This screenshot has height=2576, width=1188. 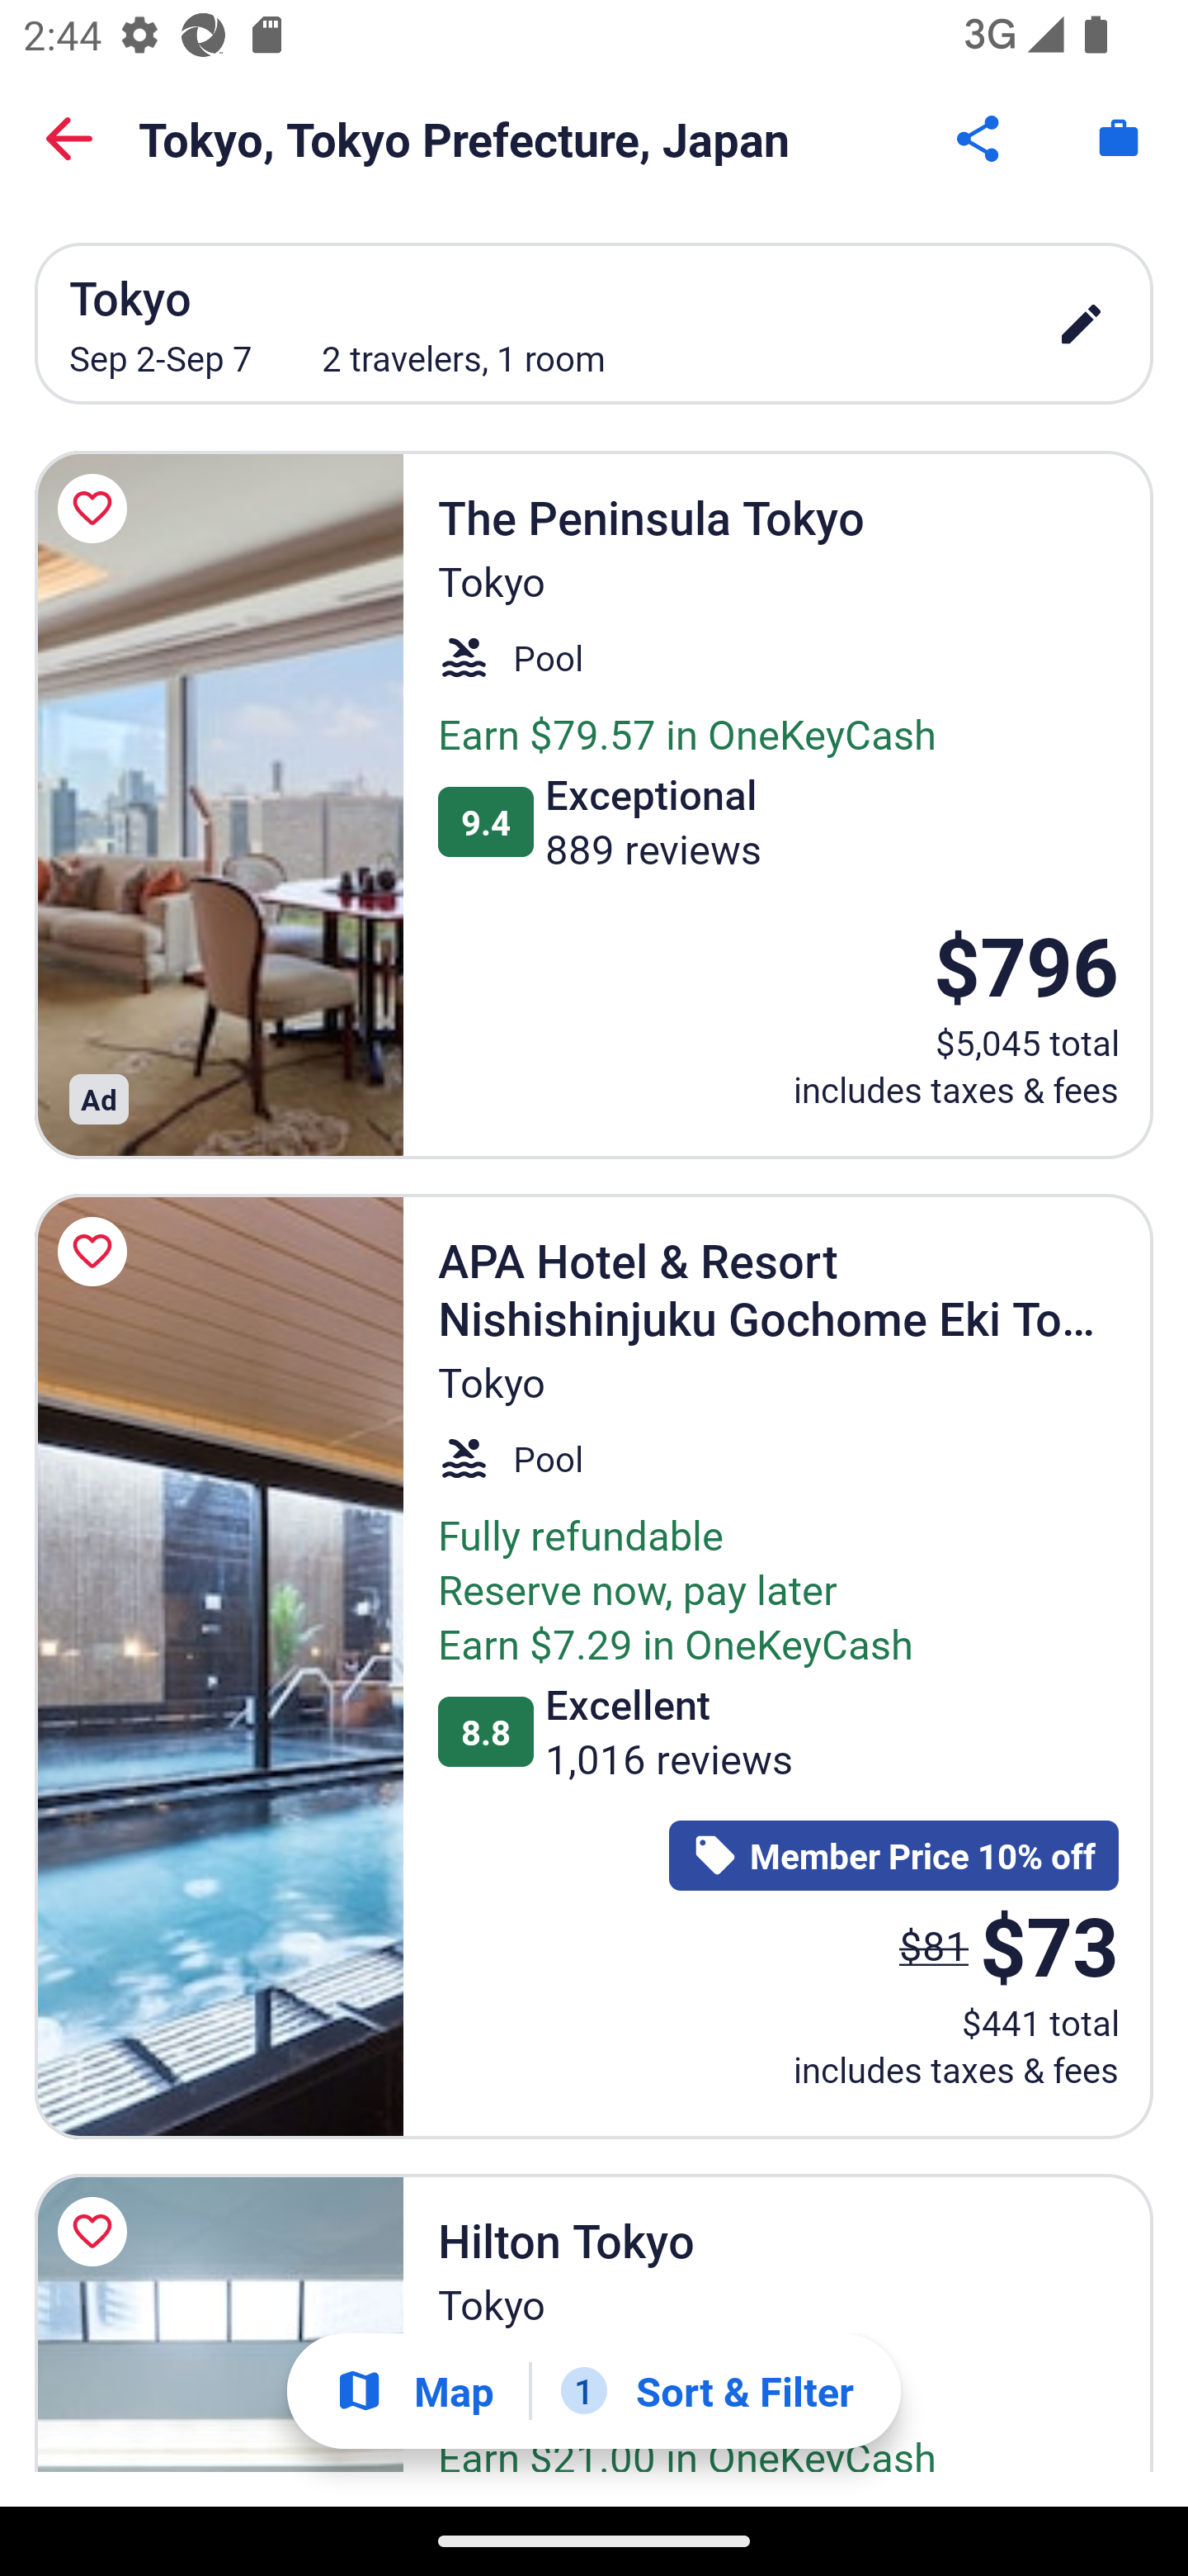 What do you see at coordinates (219, 1664) in the screenshot?
I see `APA Hotel & Resort Nishishinjuku Gochome Eki Tower` at bounding box center [219, 1664].